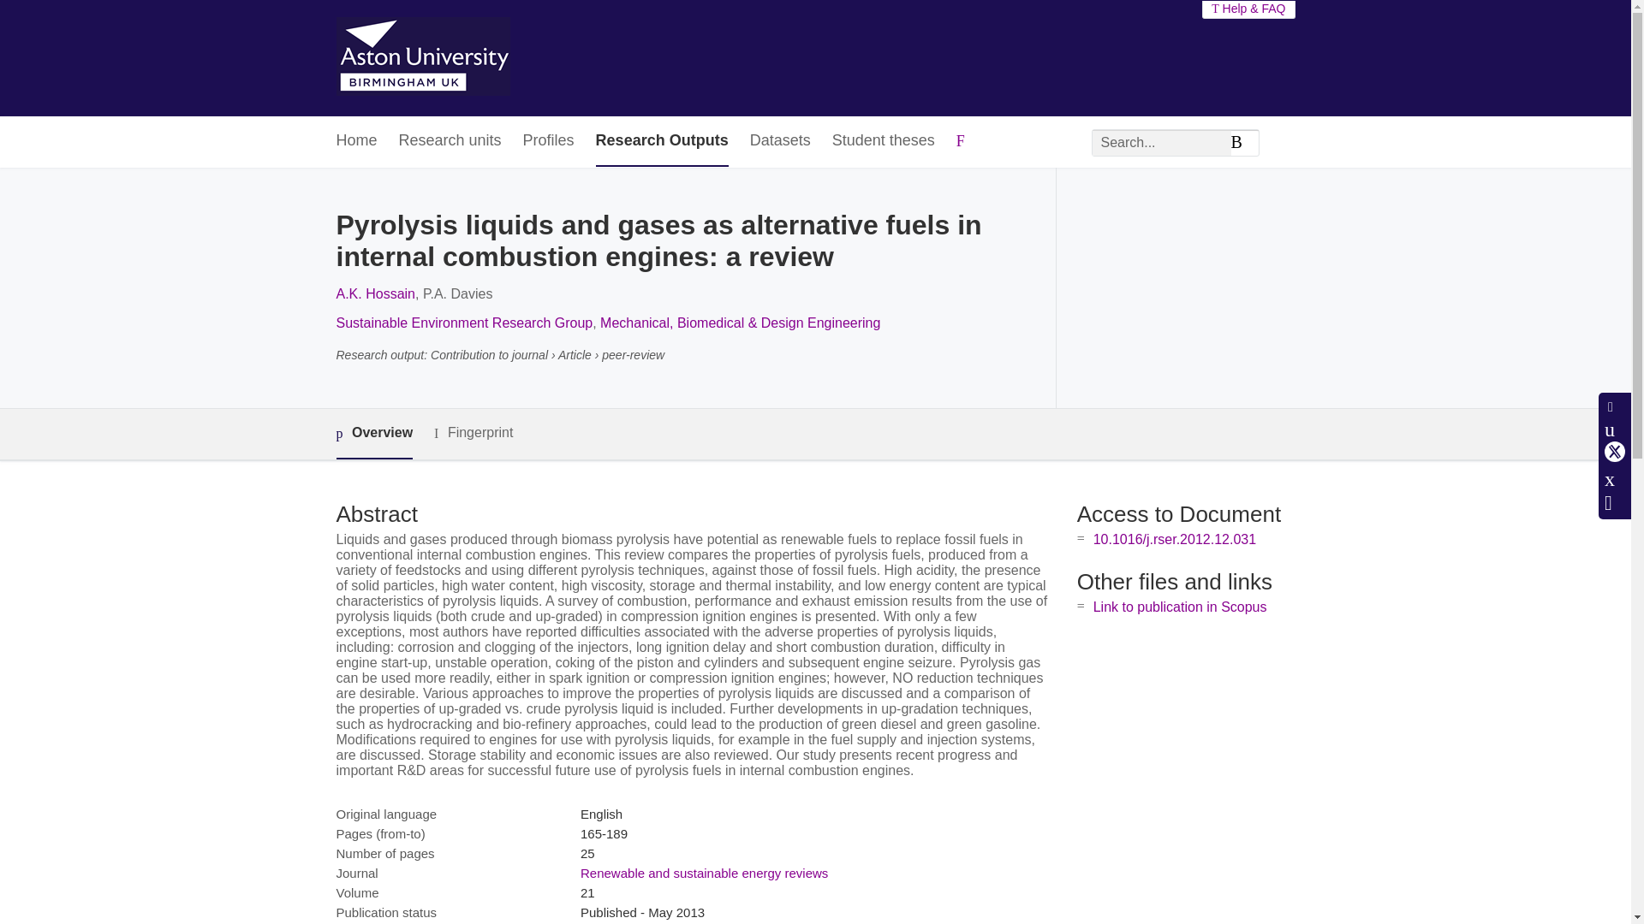 This screenshot has height=924, width=1644. What do you see at coordinates (779, 142) in the screenshot?
I see `Datasets` at bounding box center [779, 142].